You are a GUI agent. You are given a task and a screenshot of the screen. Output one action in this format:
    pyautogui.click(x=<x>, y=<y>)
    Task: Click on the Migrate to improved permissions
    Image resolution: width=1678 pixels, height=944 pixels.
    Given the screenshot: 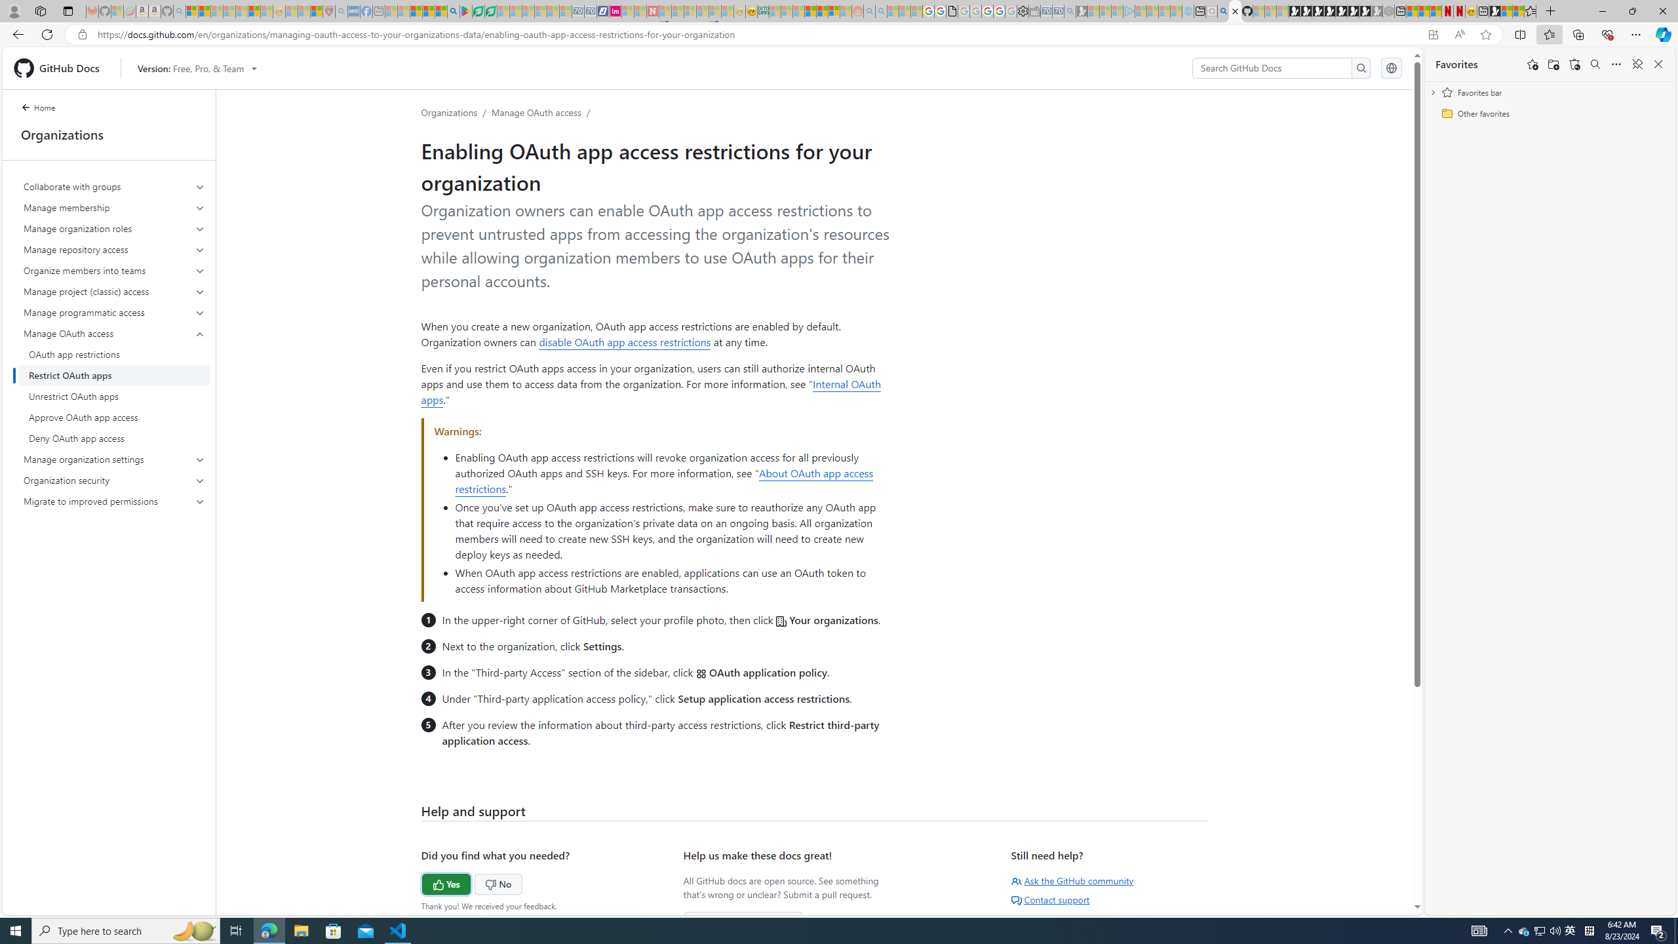 What is the action you would take?
    pyautogui.click(x=114, y=501)
    